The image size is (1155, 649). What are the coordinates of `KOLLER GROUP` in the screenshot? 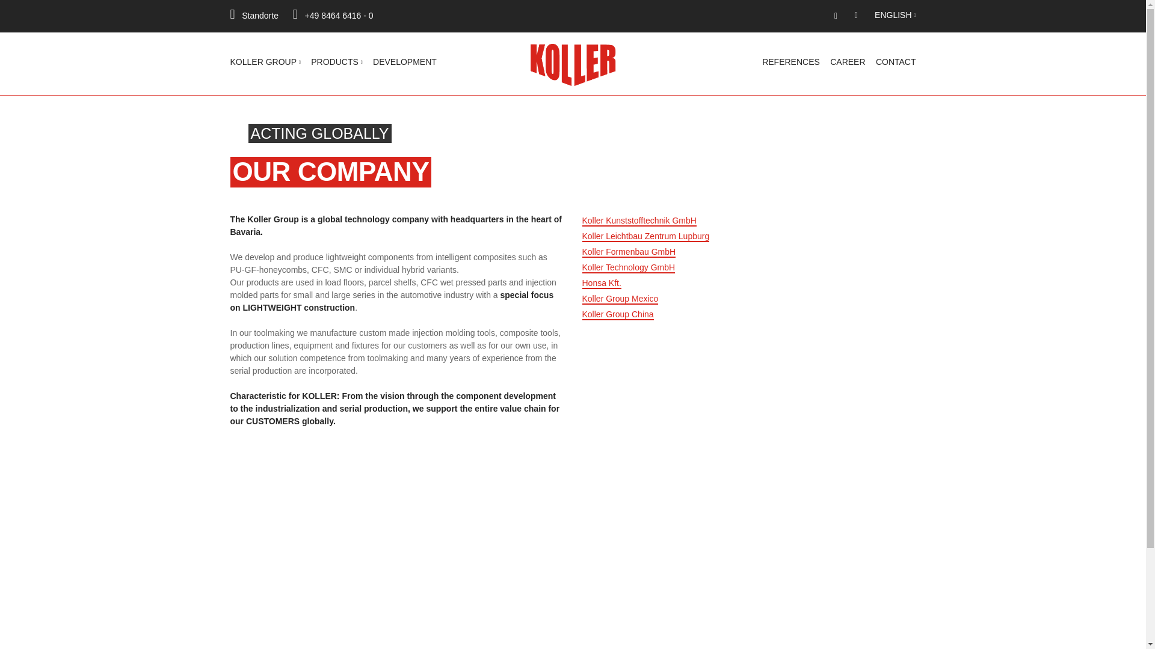 It's located at (265, 62).